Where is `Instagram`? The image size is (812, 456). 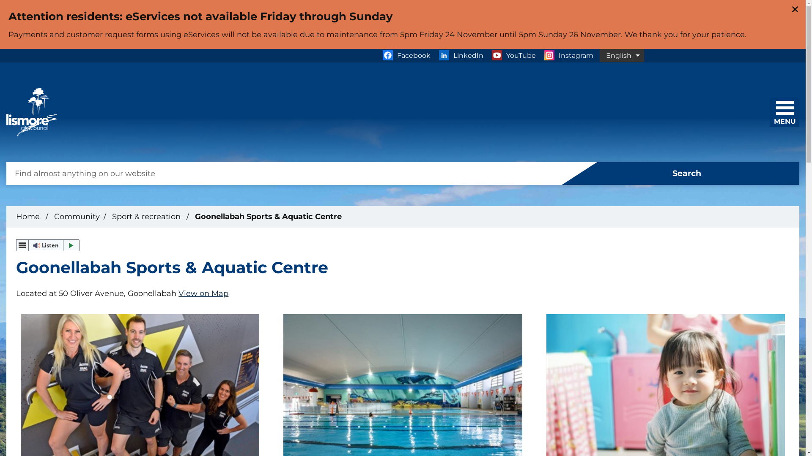 Instagram is located at coordinates (568, 56).